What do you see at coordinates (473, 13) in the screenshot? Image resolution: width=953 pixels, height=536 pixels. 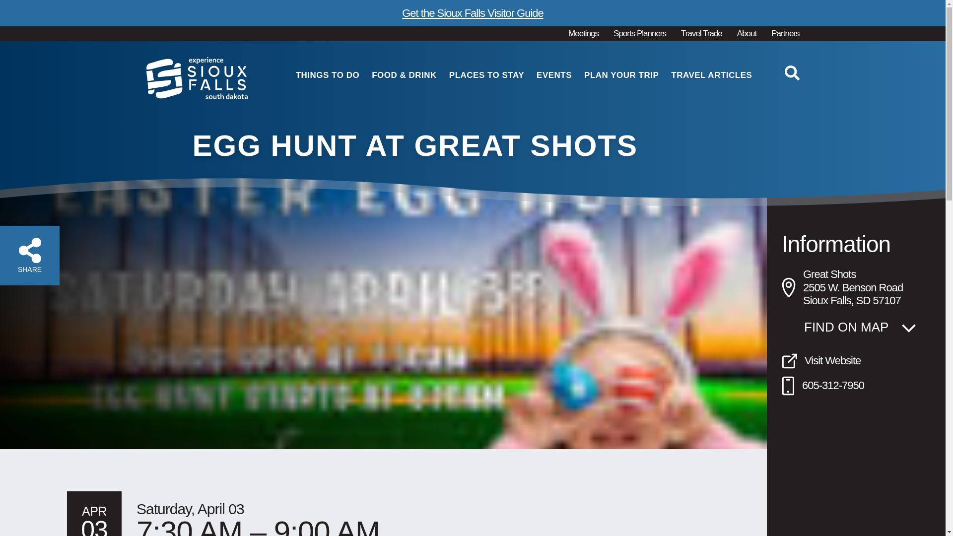 I see `Get the Sioux Falls Visitor Guide` at bounding box center [473, 13].